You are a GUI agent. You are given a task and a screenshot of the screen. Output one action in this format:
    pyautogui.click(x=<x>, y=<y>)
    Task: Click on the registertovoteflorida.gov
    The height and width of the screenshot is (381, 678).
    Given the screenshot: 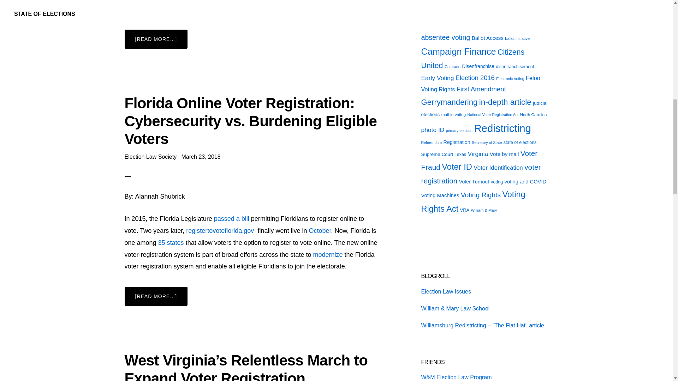 What is the action you would take?
    pyautogui.click(x=220, y=231)
    